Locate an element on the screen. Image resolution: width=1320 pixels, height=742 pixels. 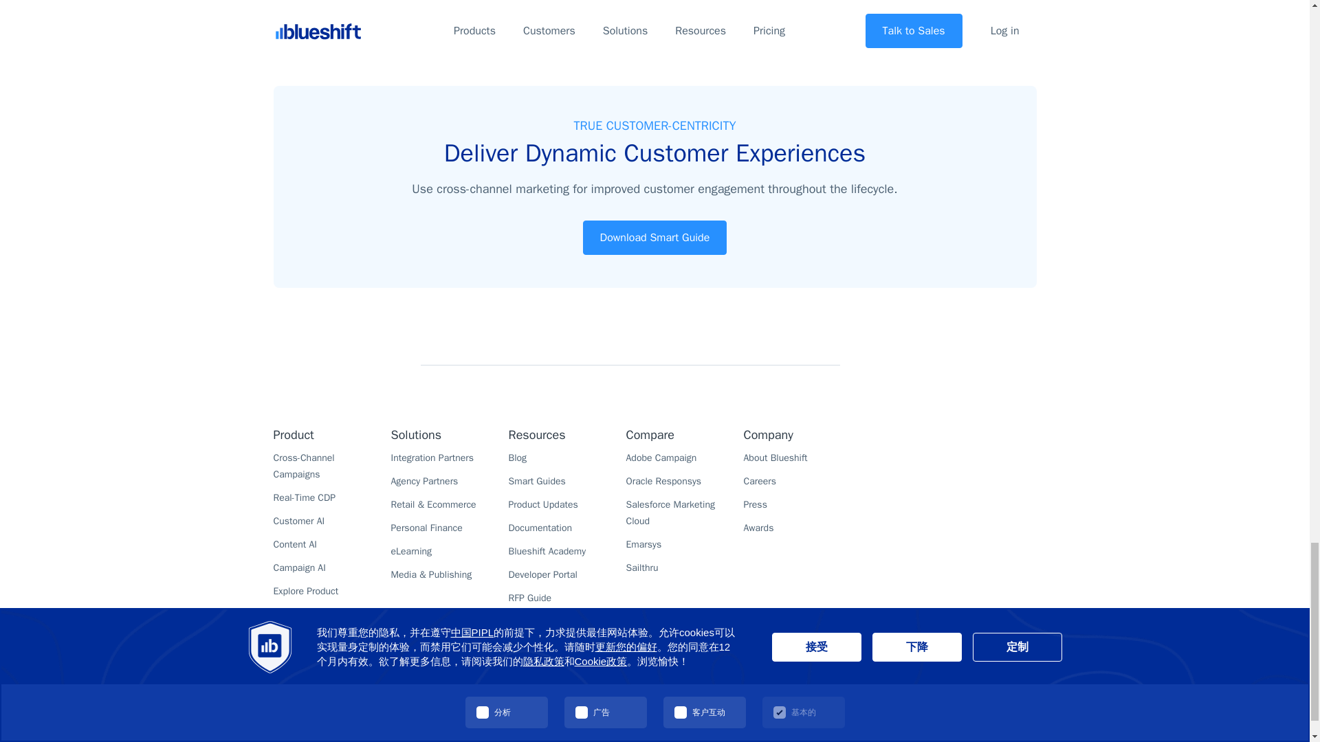
Read reviews of Blueshift on G2 is located at coordinates (967, 461).